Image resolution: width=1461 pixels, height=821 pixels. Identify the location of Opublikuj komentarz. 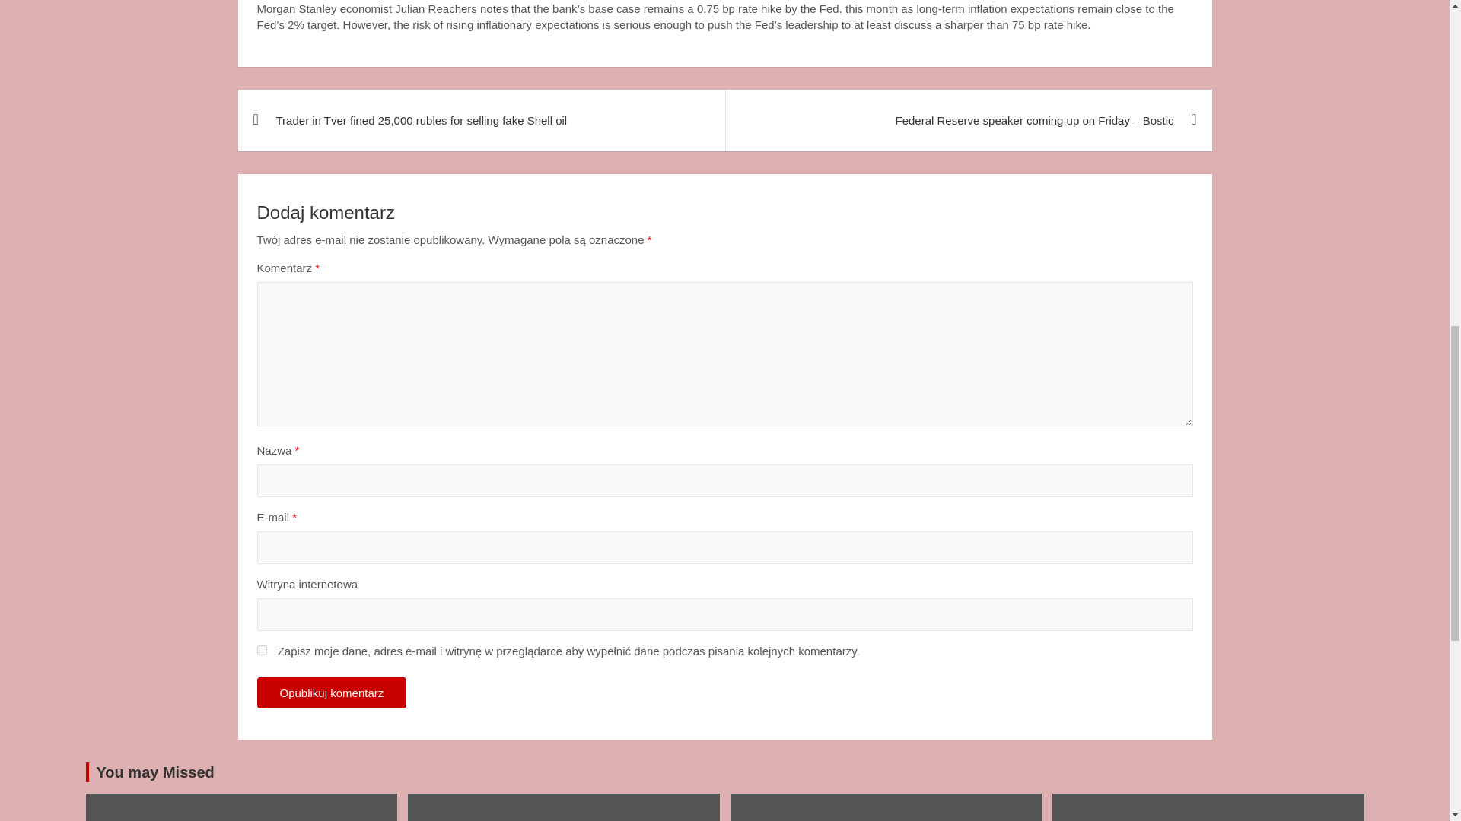
(332, 693).